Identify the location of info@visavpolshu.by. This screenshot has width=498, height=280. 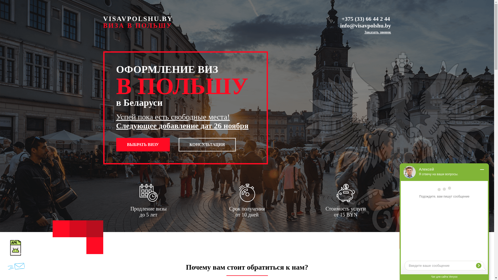
(366, 26).